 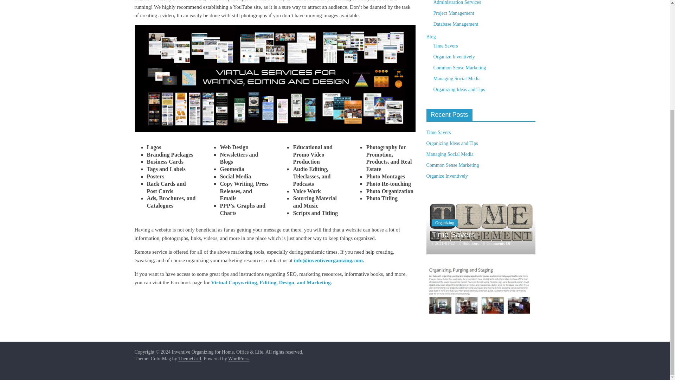 What do you see at coordinates (480, 198) in the screenshot?
I see `Time Savers` at bounding box center [480, 198].